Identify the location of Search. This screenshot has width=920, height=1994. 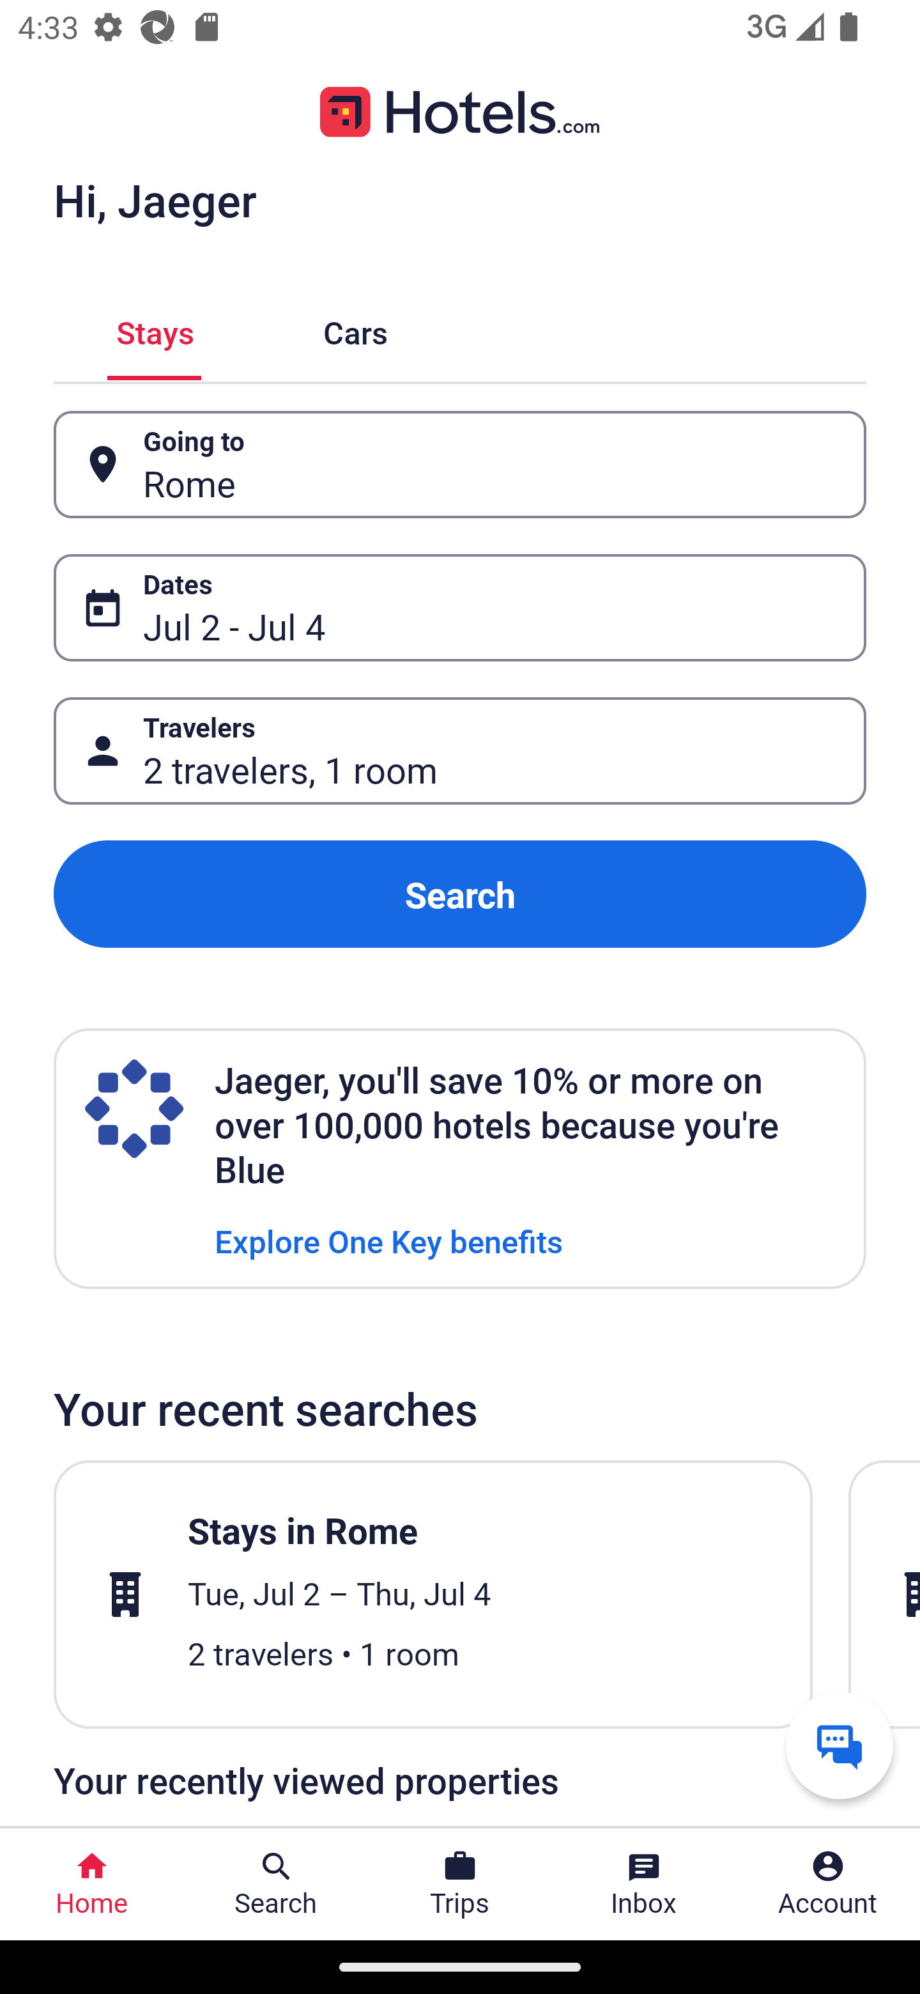
(460, 893).